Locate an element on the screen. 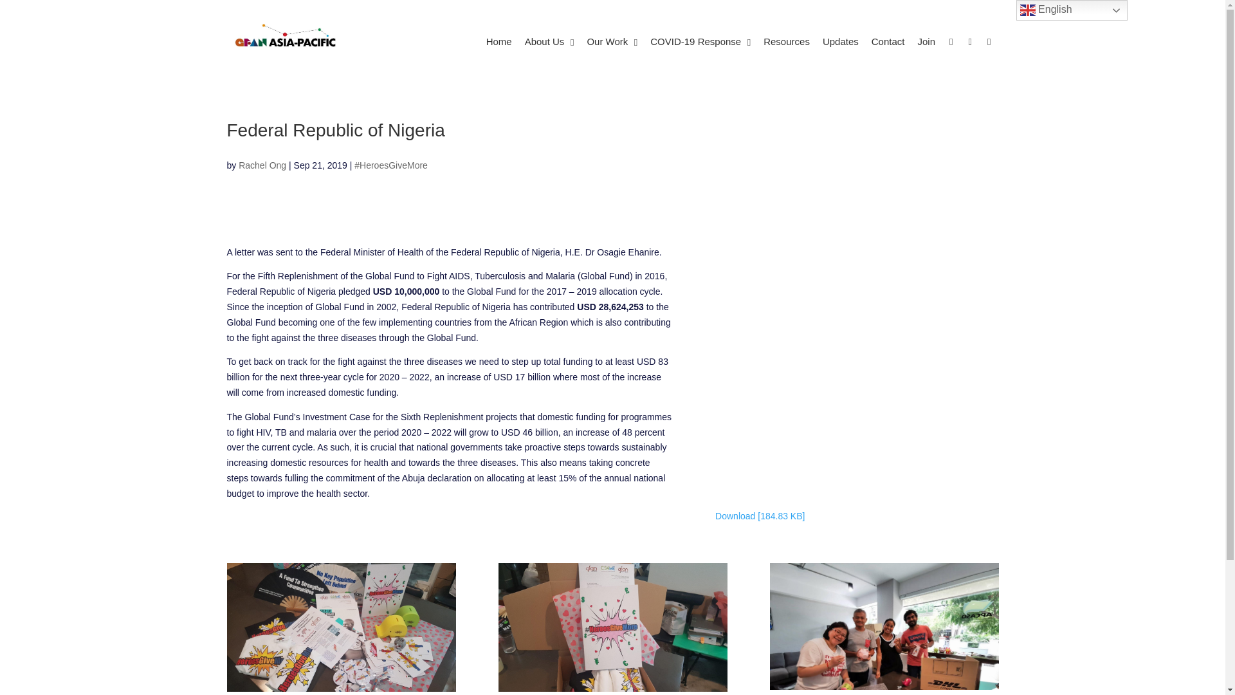 The width and height of the screenshot is (1235, 695). Our Work is located at coordinates (612, 42).